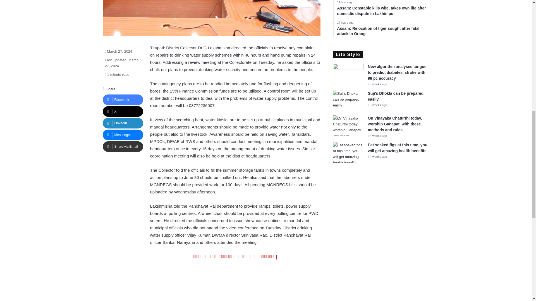 Image resolution: width=536 pixels, height=301 pixels. What do you see at coordinates (123, 135) in the screenshot?
I see `Messenger` at bounding box center [123, 135].